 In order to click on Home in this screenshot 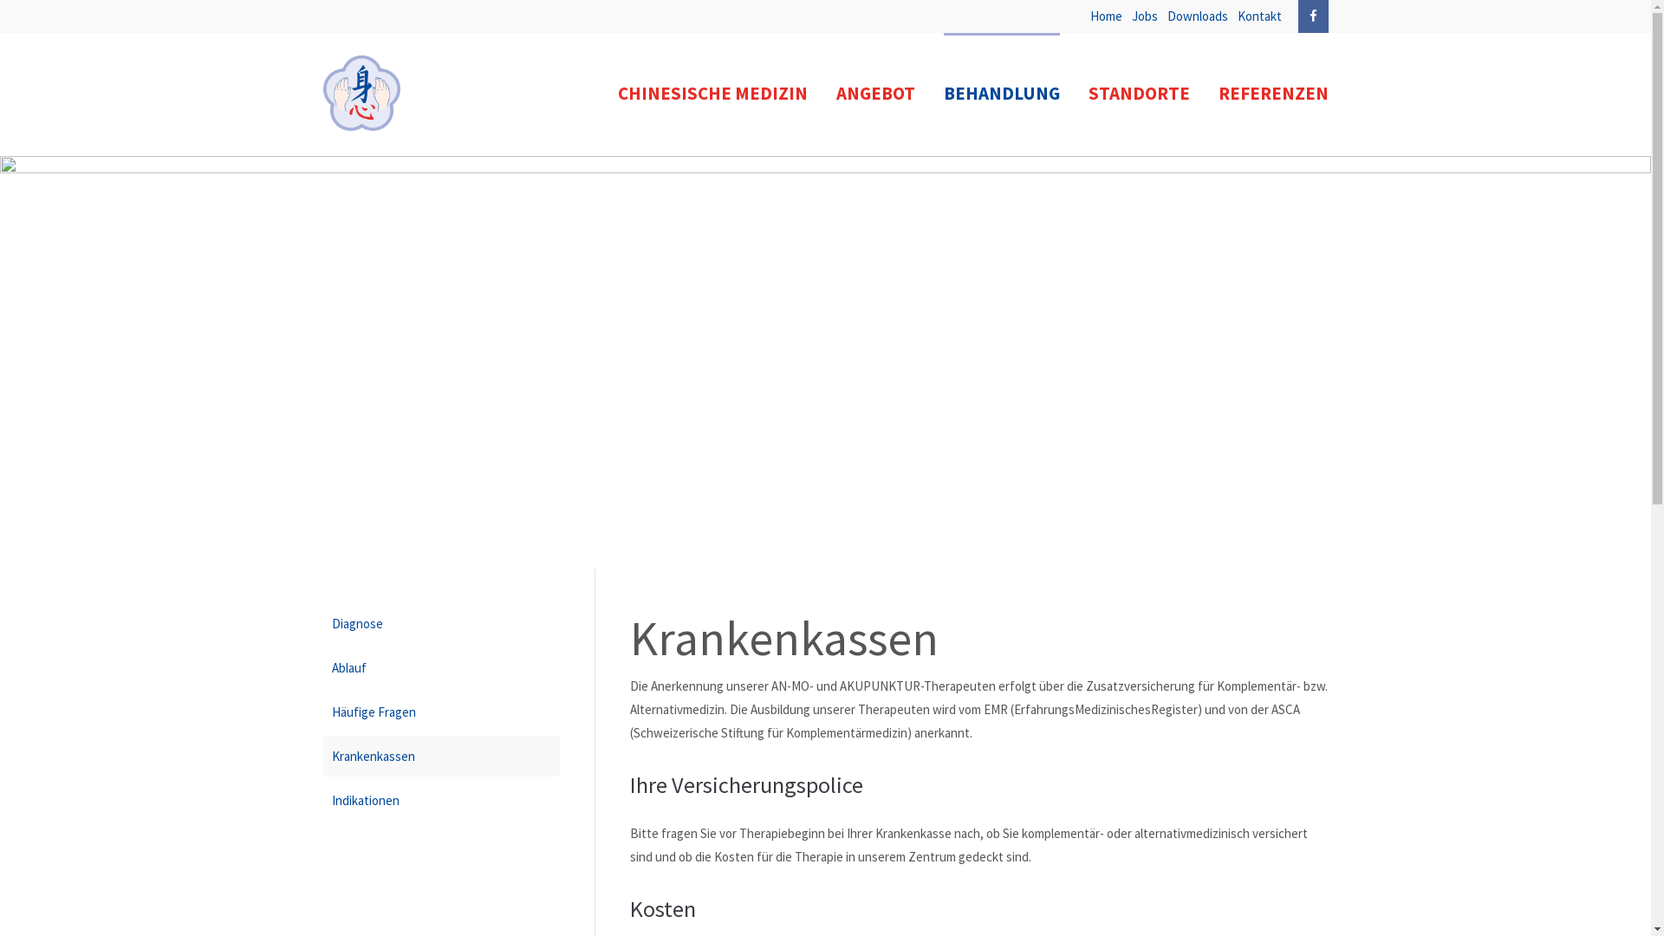, I will do `click(1106, 16)`.